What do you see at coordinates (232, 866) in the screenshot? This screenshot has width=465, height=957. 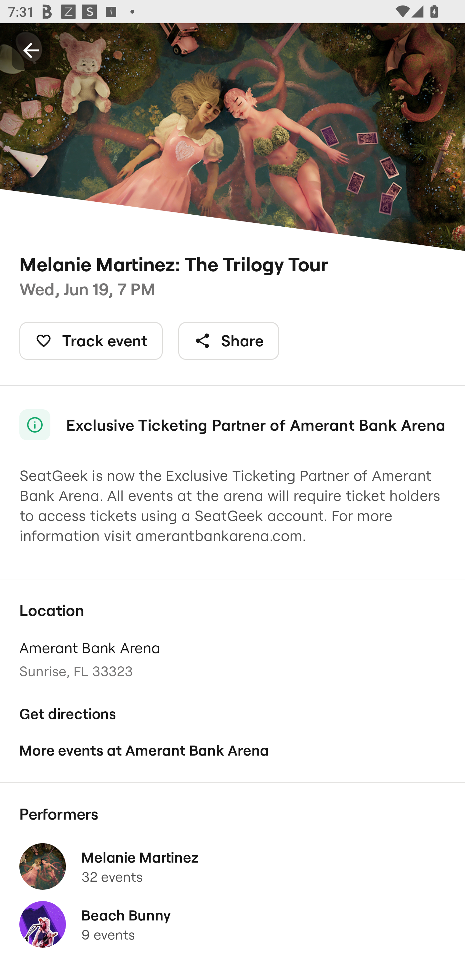 I see `Melanie Martinez 32 events` at bounding box center [232, 866].